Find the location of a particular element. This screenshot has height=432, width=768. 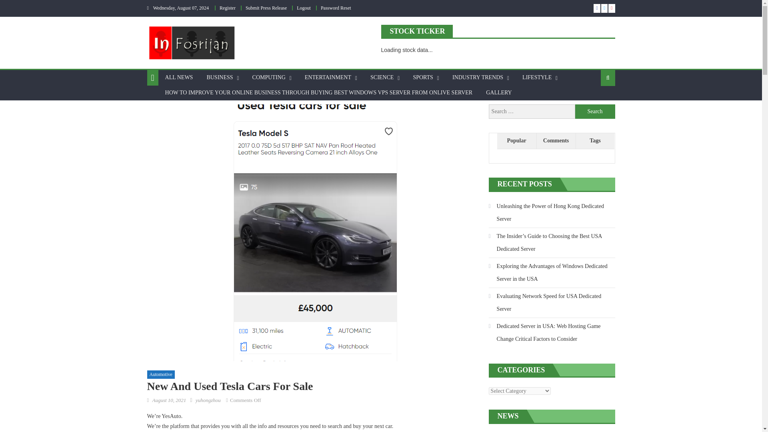

SCIENCE is located at coordinates (382, 77).